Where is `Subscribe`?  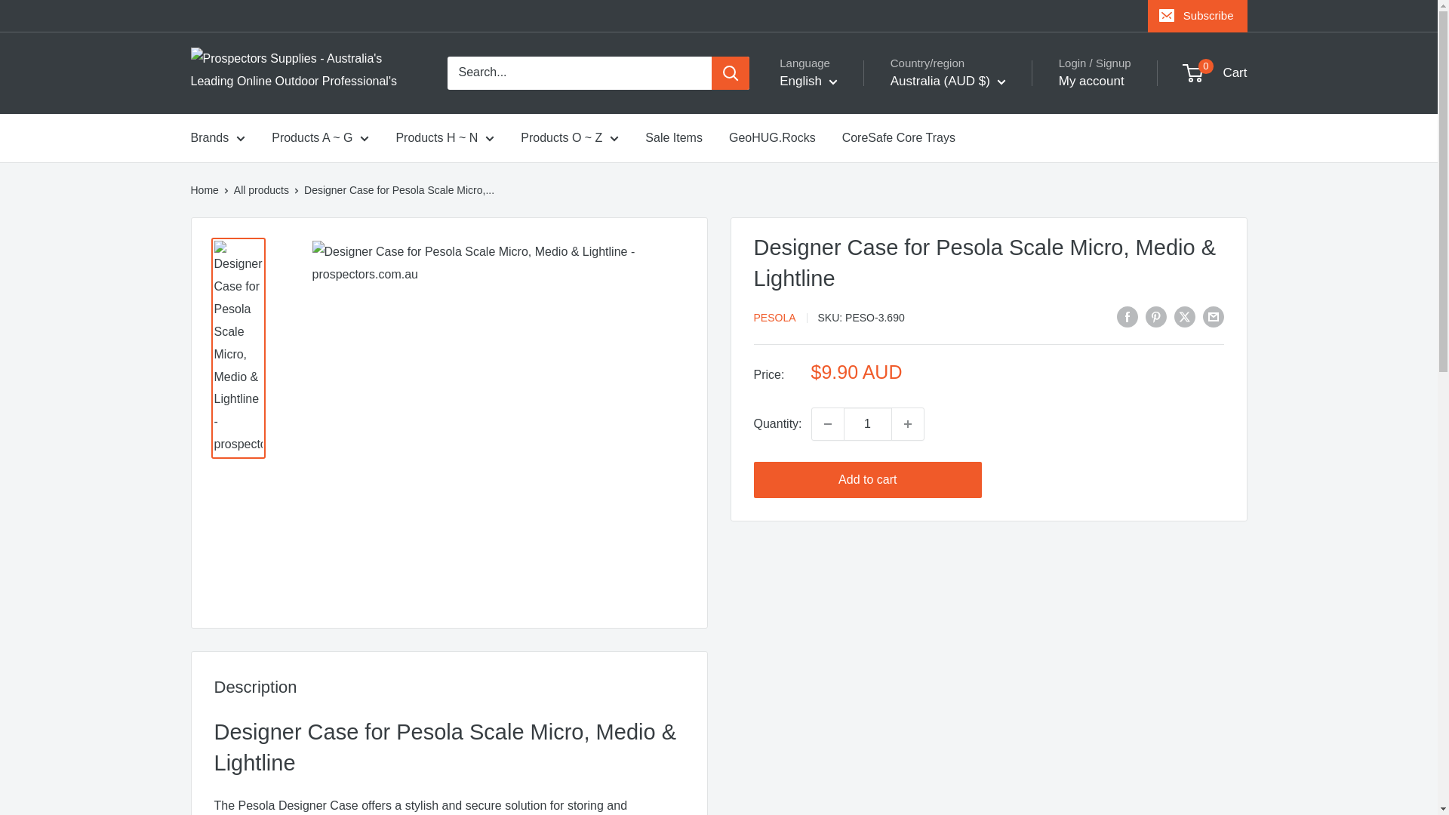
Subscribe is located at coordinates (1197, 16).